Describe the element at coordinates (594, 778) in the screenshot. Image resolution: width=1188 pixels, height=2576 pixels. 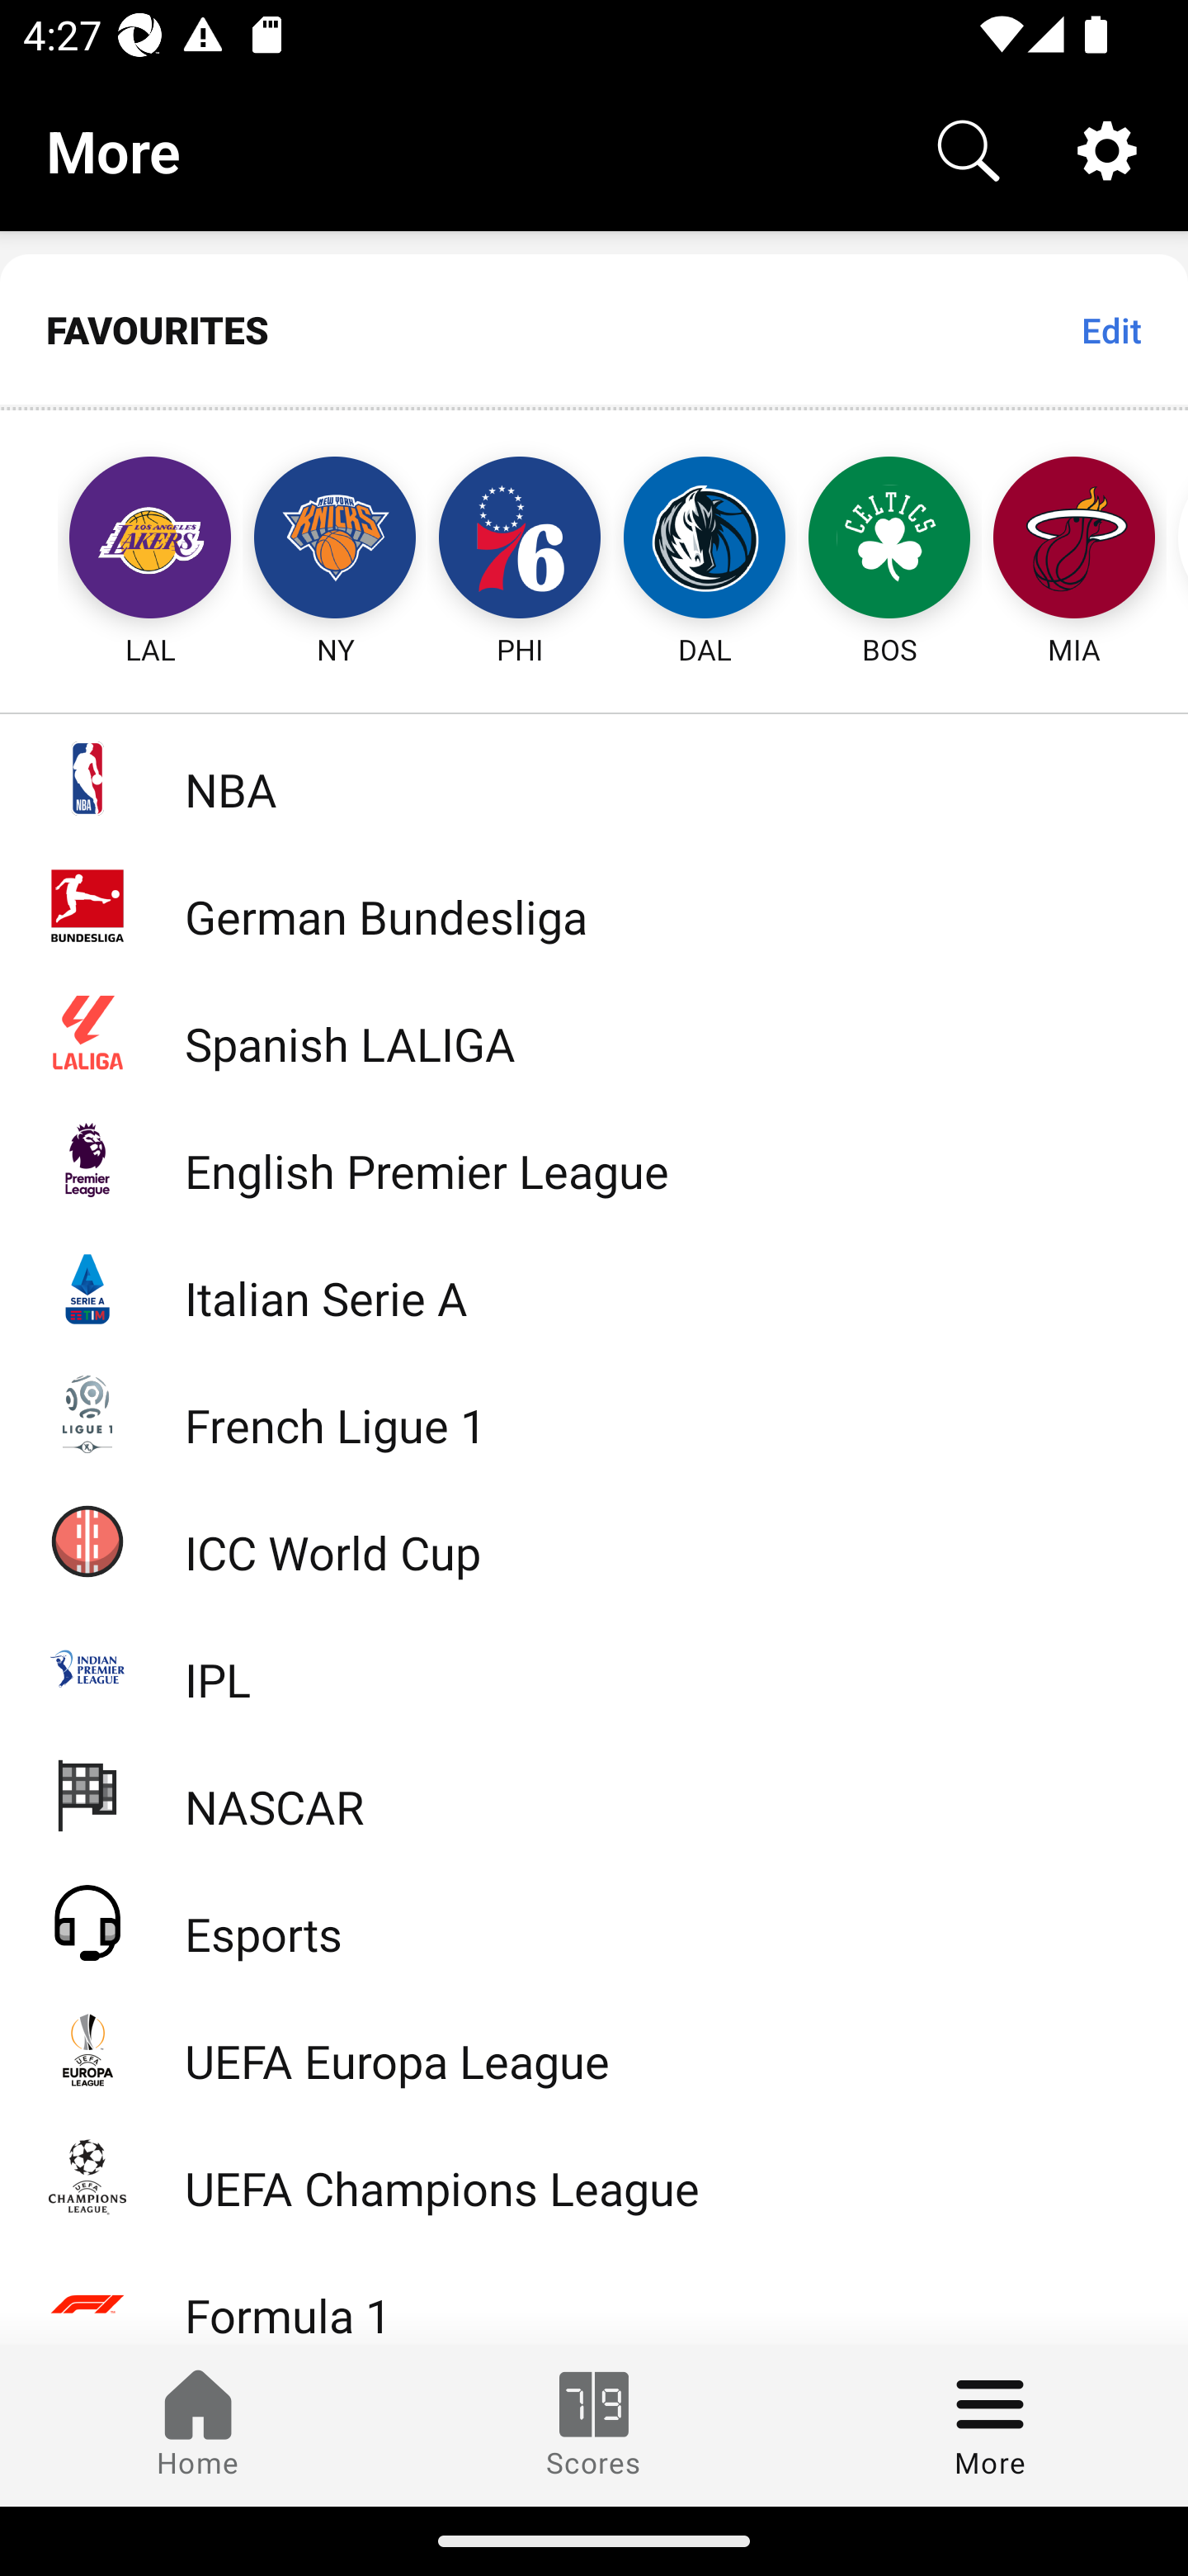
I see `NBA` at that location.